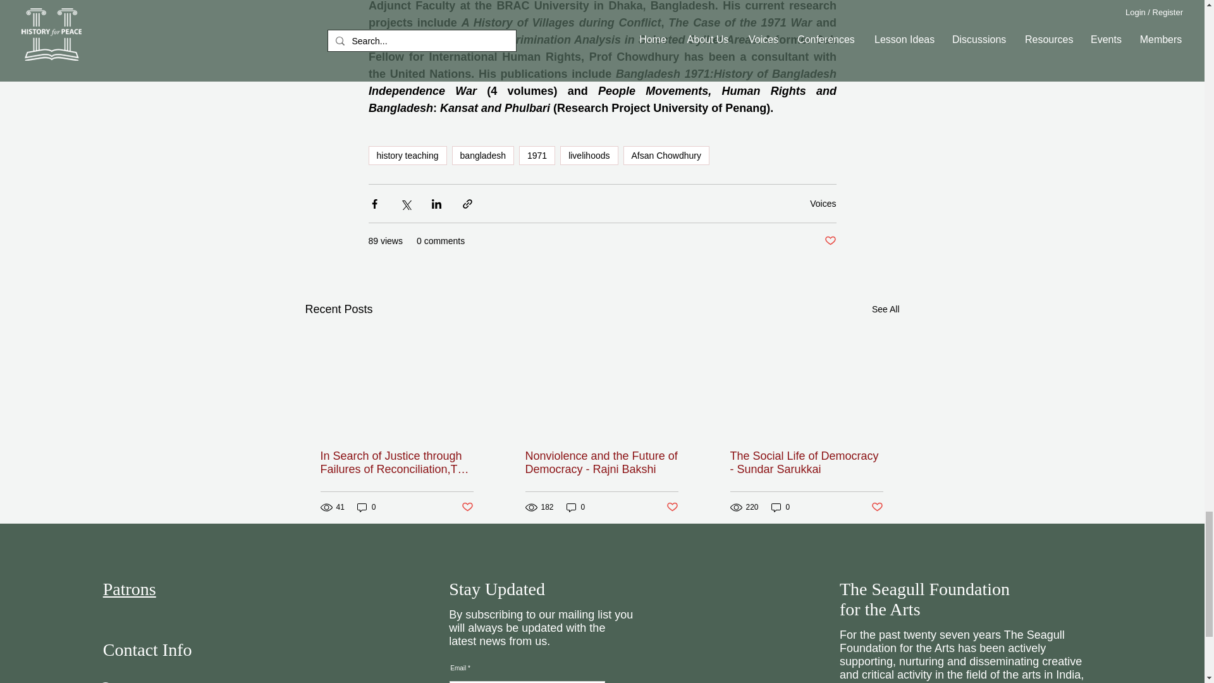 Image resolution: width=1214 pixels, height=683 pixels. Describe the element at coordinates (589, 156) in the screenshot. I see `livelihoods` at that location.